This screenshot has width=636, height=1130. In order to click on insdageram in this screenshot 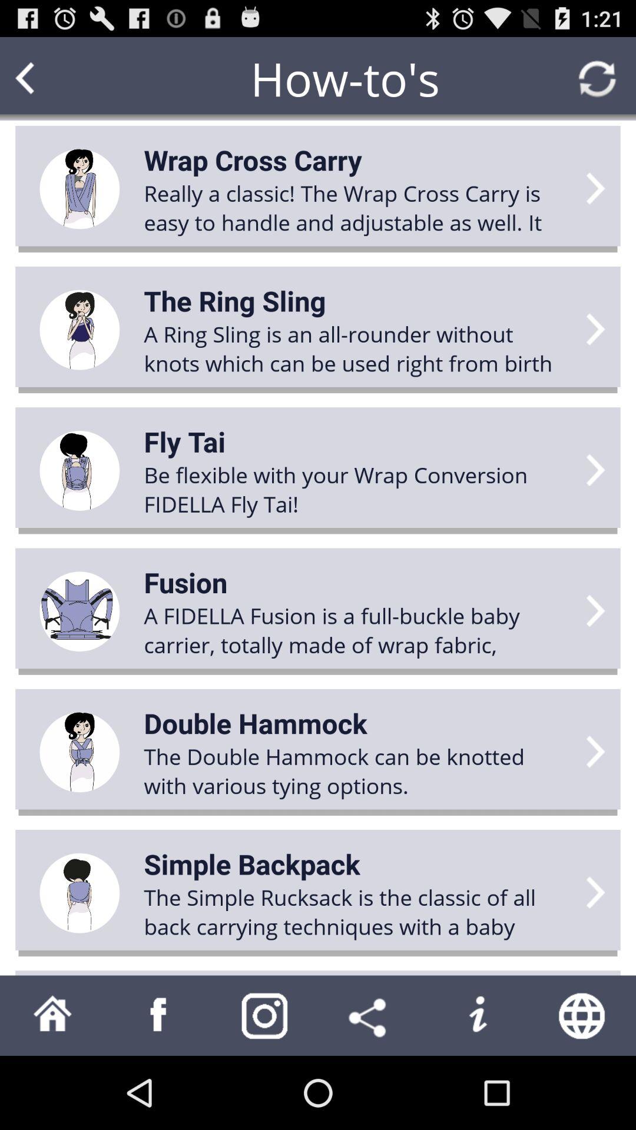, I will do `click(265, 1016)`.